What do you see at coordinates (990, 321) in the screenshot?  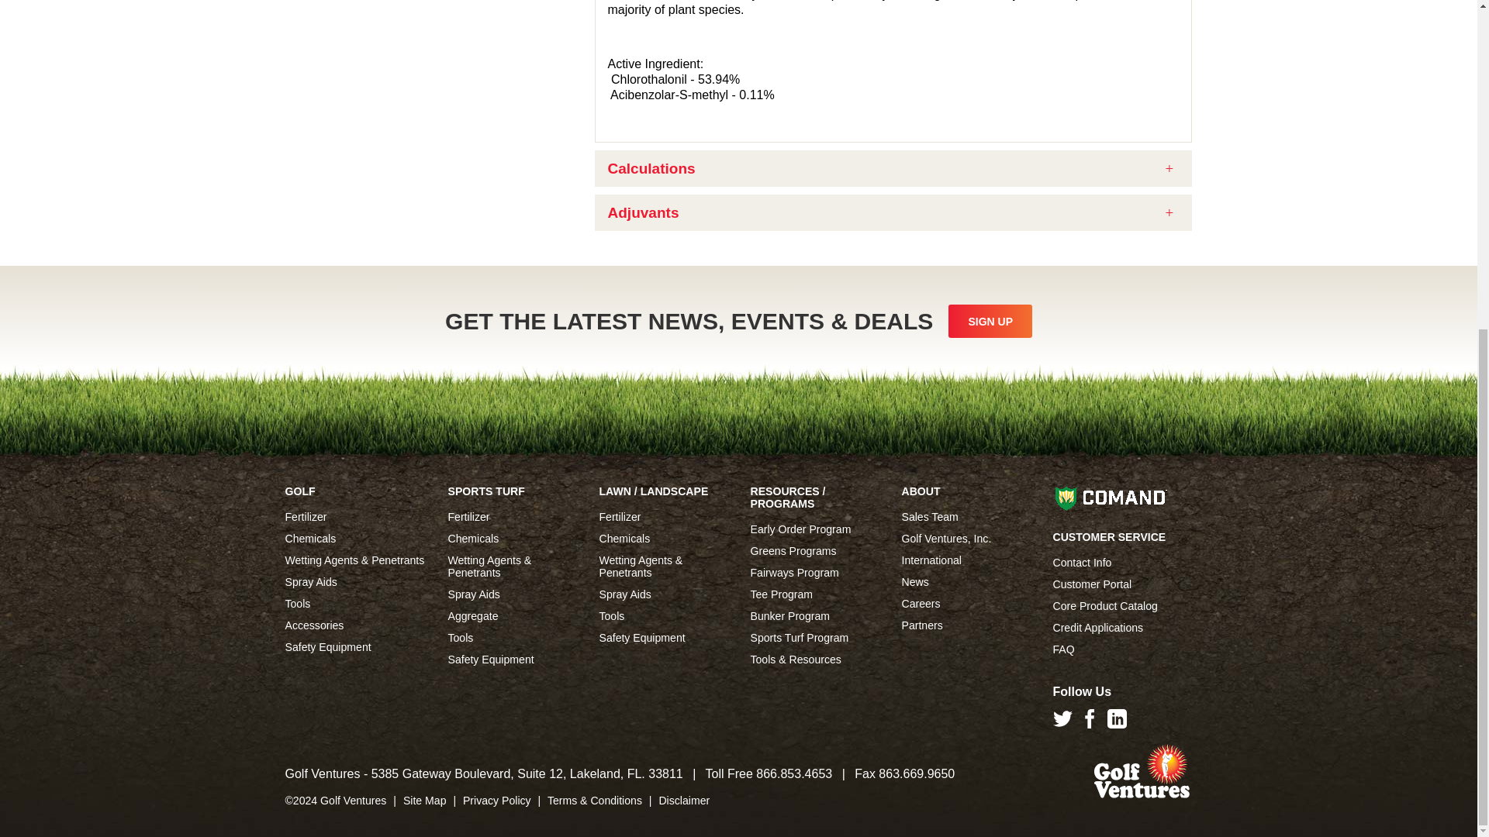 I see `SIGN UP` at bounding box center [990, 321].